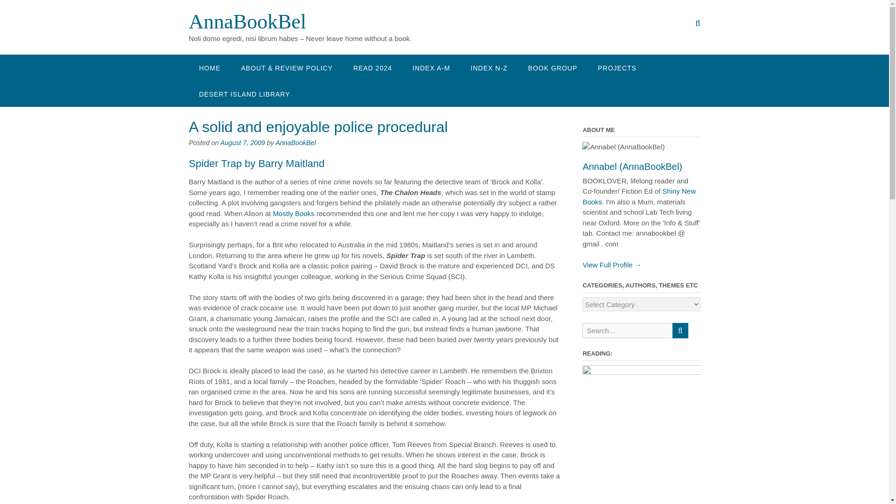 The width and height of the screenshot is (896, 504). I want to click on Search for:, so click(627, 330).